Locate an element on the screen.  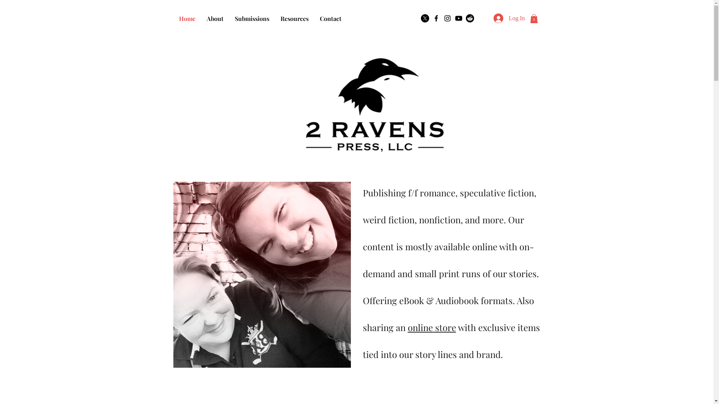
Yes, we have a sense of humor. is located at coordinates (262, 275).